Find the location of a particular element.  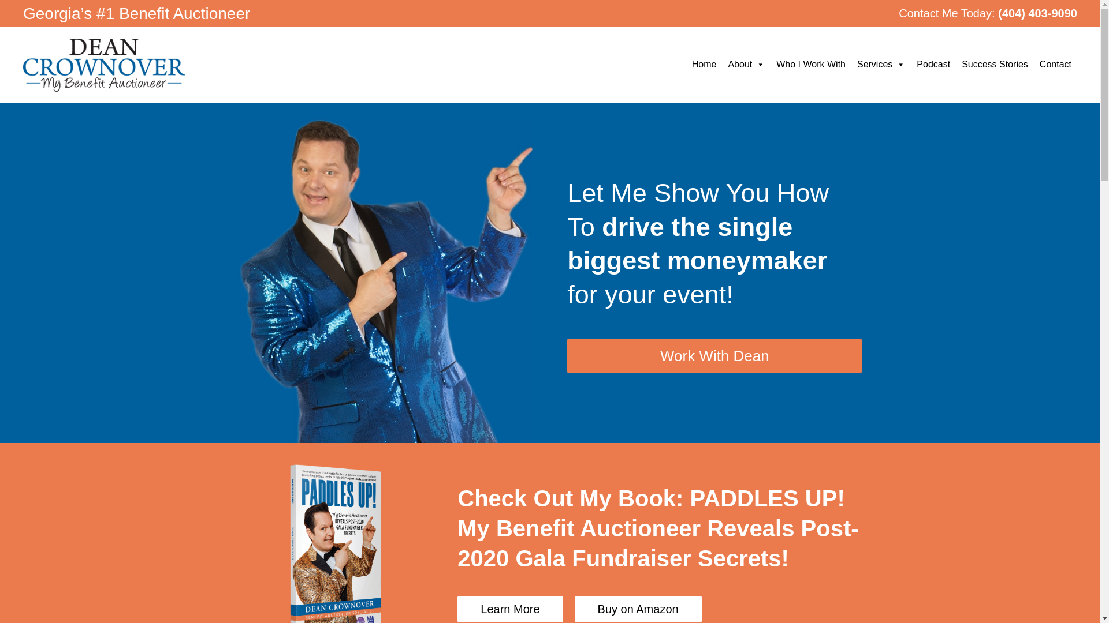

Learn More is located at coordinates (509, 609).